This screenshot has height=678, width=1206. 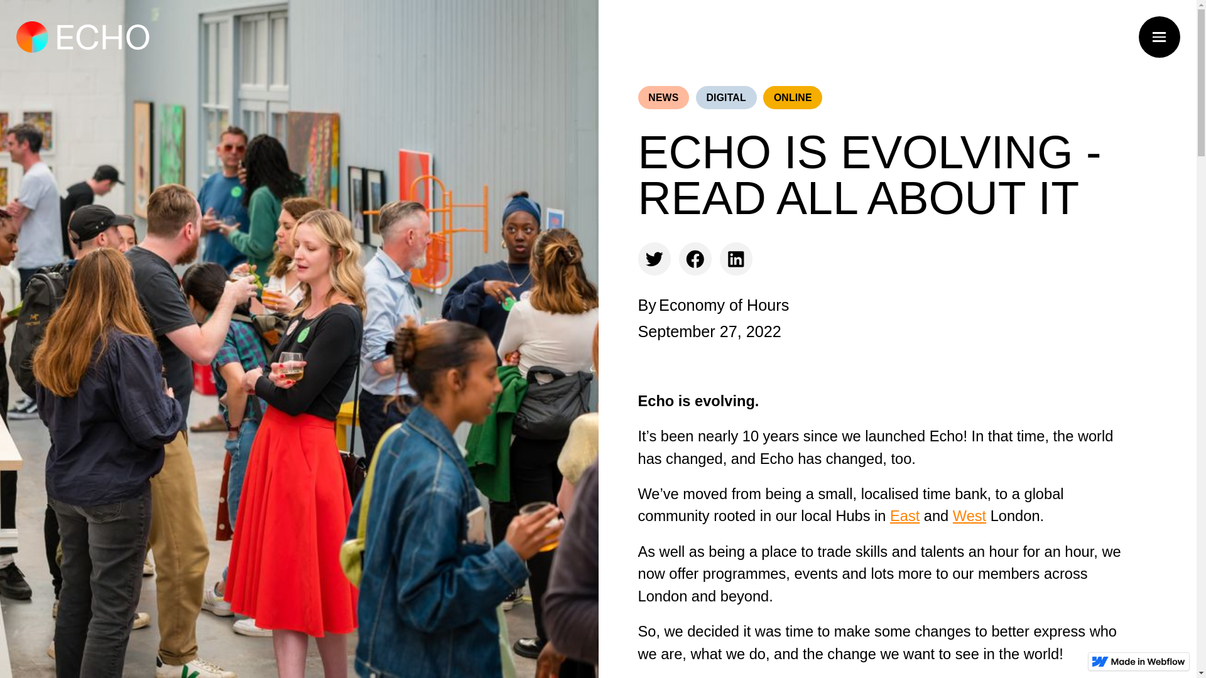 What do you see at coordinates (969, 515) in the screenshot?
I see `West` at bounding box center [969, 515].